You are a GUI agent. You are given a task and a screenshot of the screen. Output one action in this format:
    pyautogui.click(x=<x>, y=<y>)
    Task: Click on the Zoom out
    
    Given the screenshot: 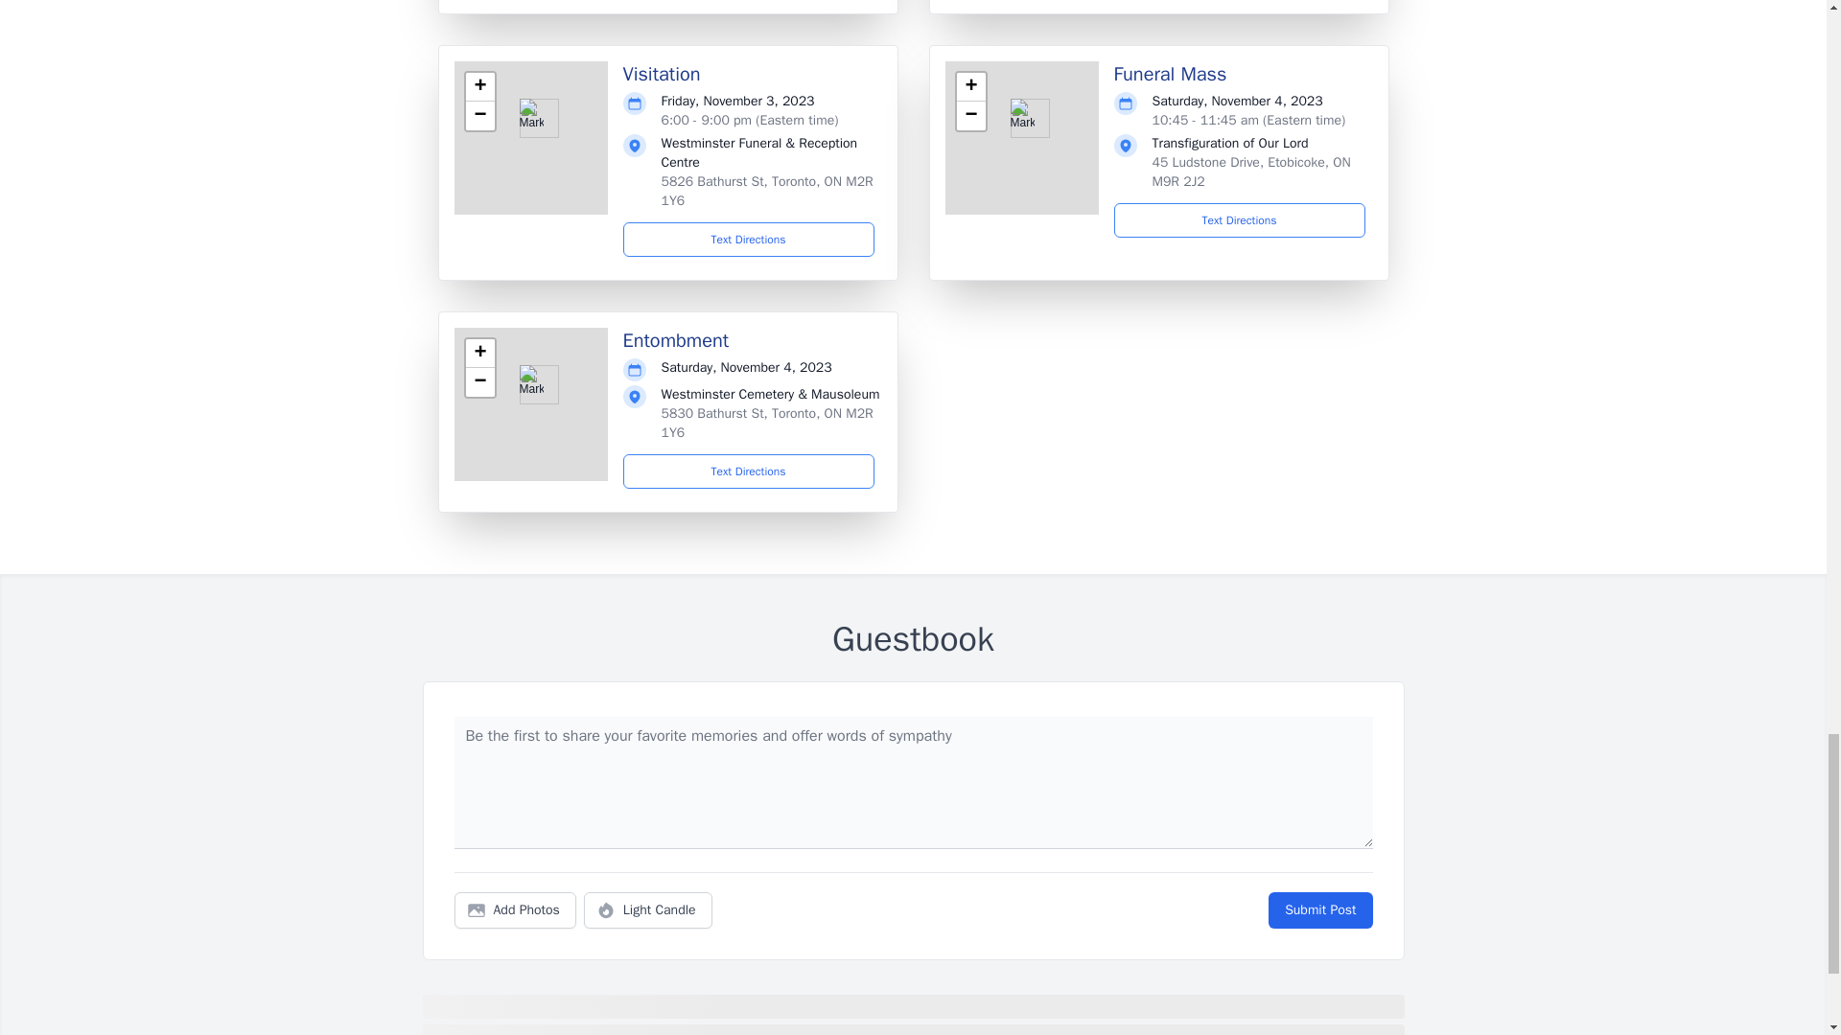 What is the action you would take?
    pyautogui.click(x=479, y=381)
    